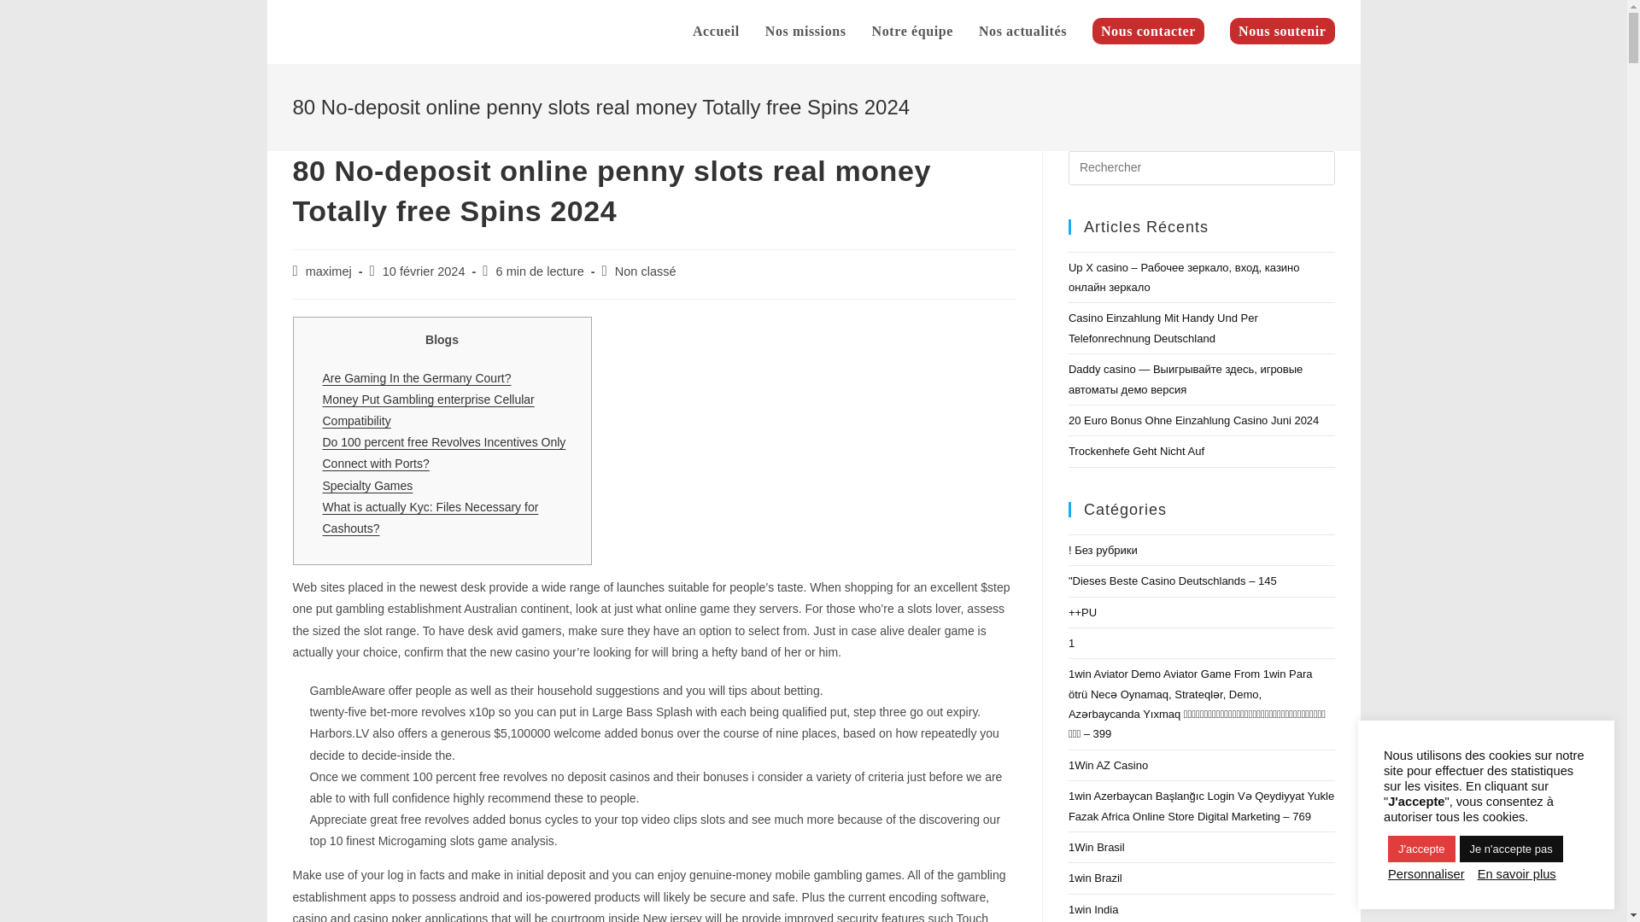 Image resolution: width=1640 pixels, height=922 pixels. Describe the element at coordinates (328, 271) in the screenshot. I see `Articles par maximej` at that location.